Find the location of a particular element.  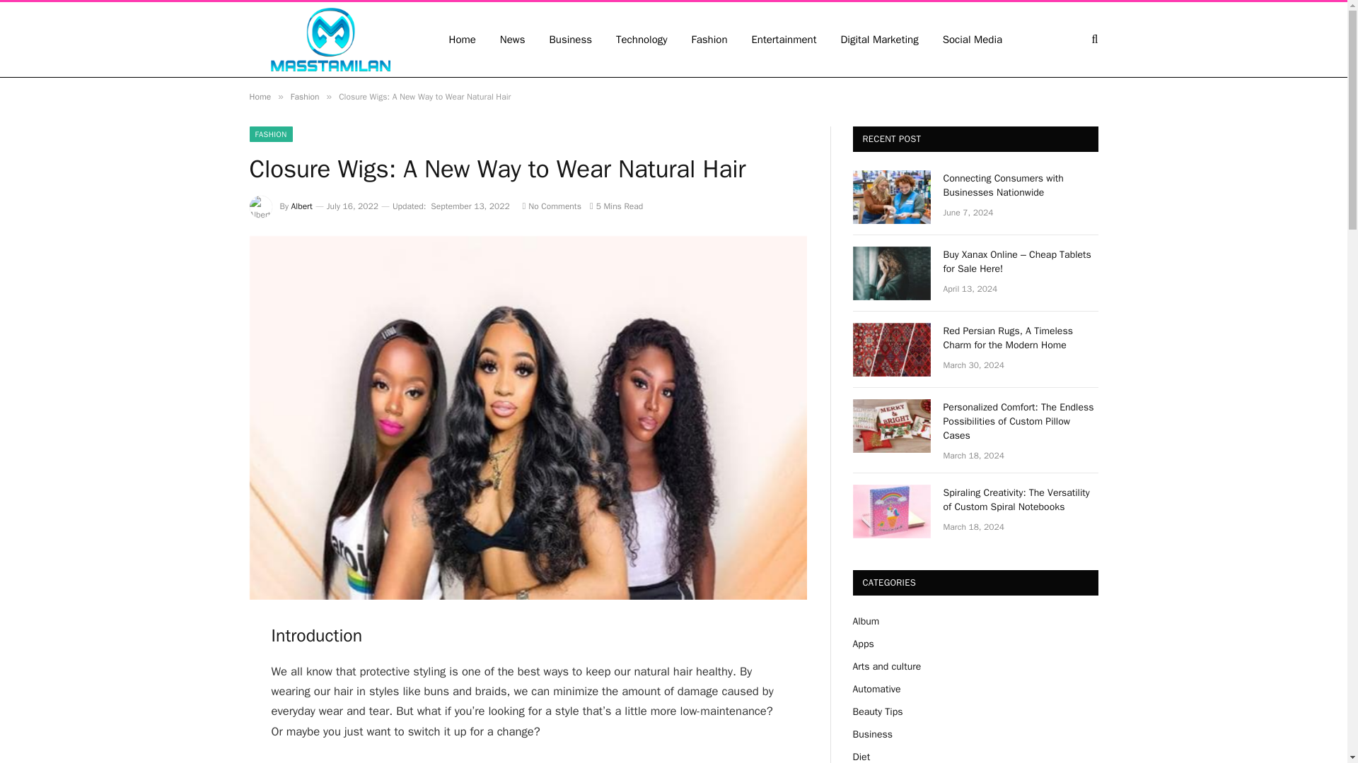

No Comments is located at coordinates (552, 206).